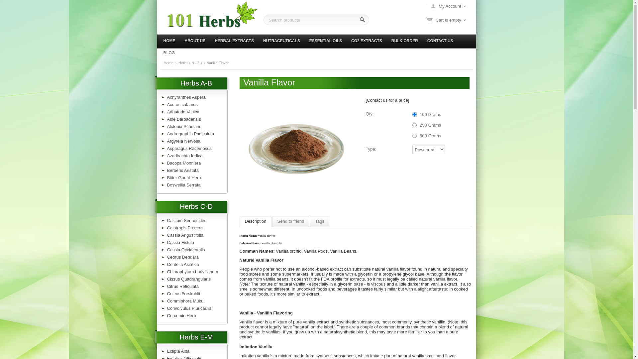 The width and height of the screenshot is (638, 359). Describe the element at coordinates (183, 265) in the screenshot. I see `Centella Asiatica` at that location.